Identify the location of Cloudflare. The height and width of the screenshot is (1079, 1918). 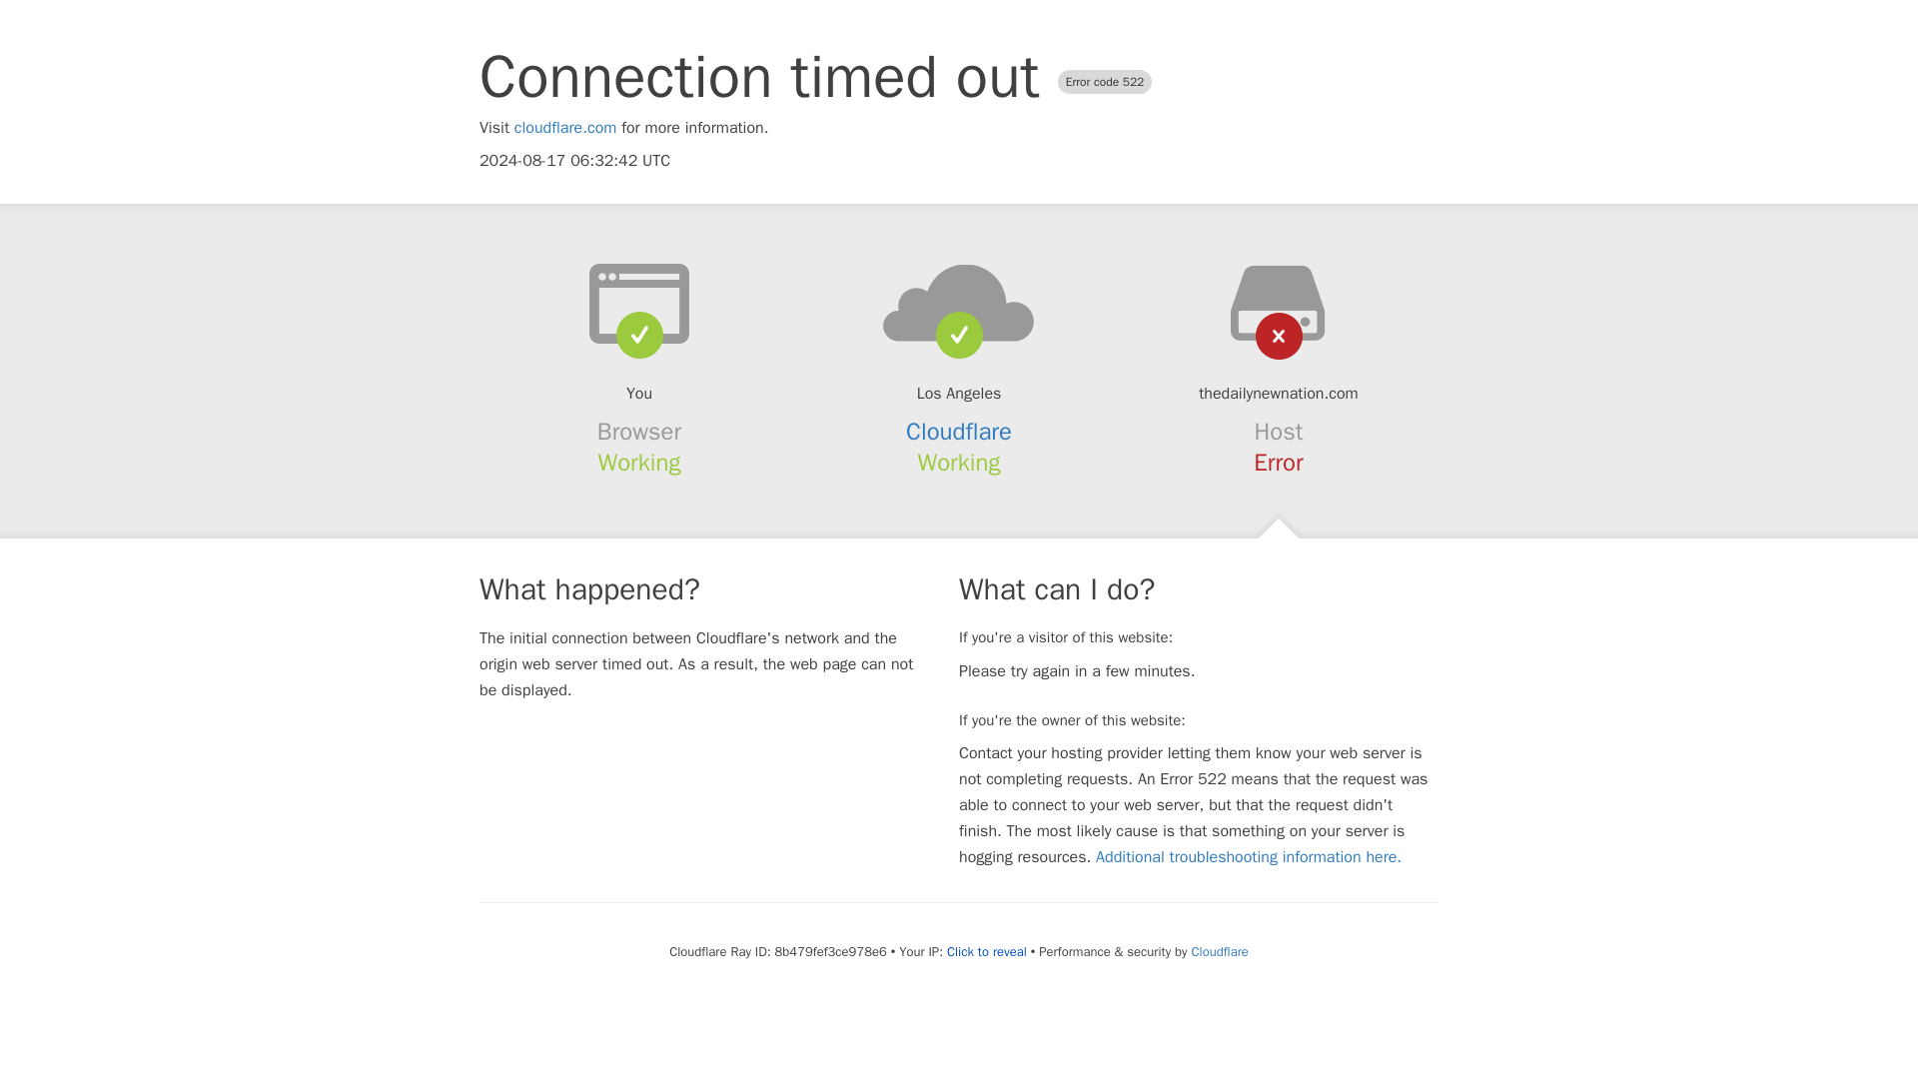
(959, 432).